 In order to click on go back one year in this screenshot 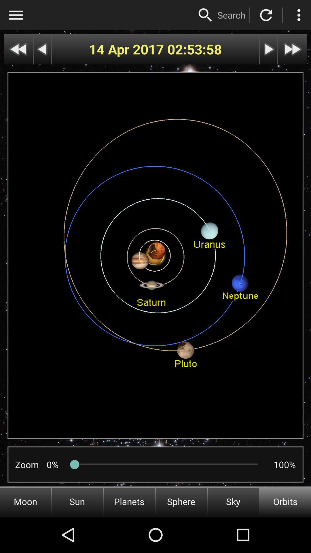, I will do `click(18, 49)`.